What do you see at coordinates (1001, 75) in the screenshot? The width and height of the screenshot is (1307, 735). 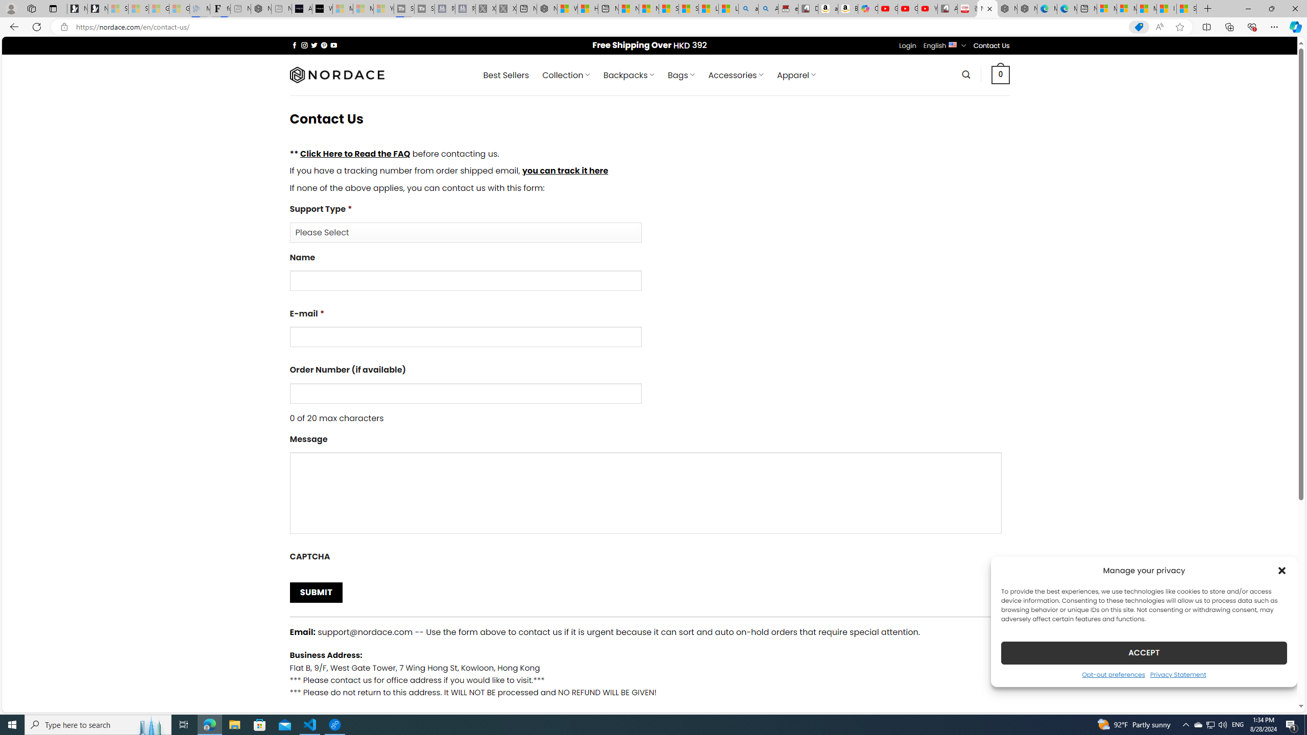 I see `  0  ` at bounding box center [1001, 75].